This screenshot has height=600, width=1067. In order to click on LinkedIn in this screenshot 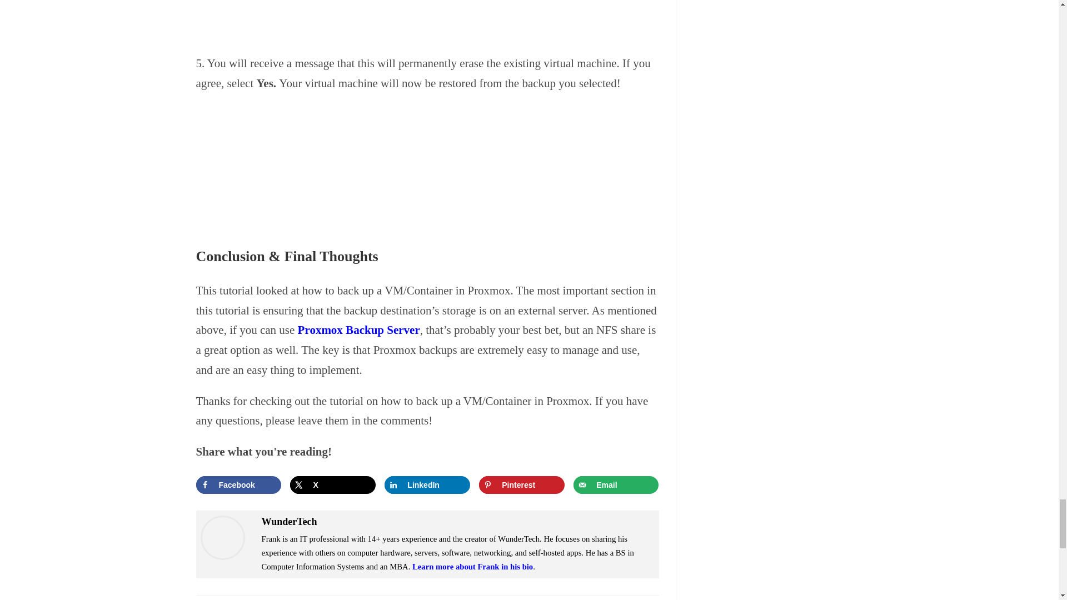, I will do `click(427, 484)`.